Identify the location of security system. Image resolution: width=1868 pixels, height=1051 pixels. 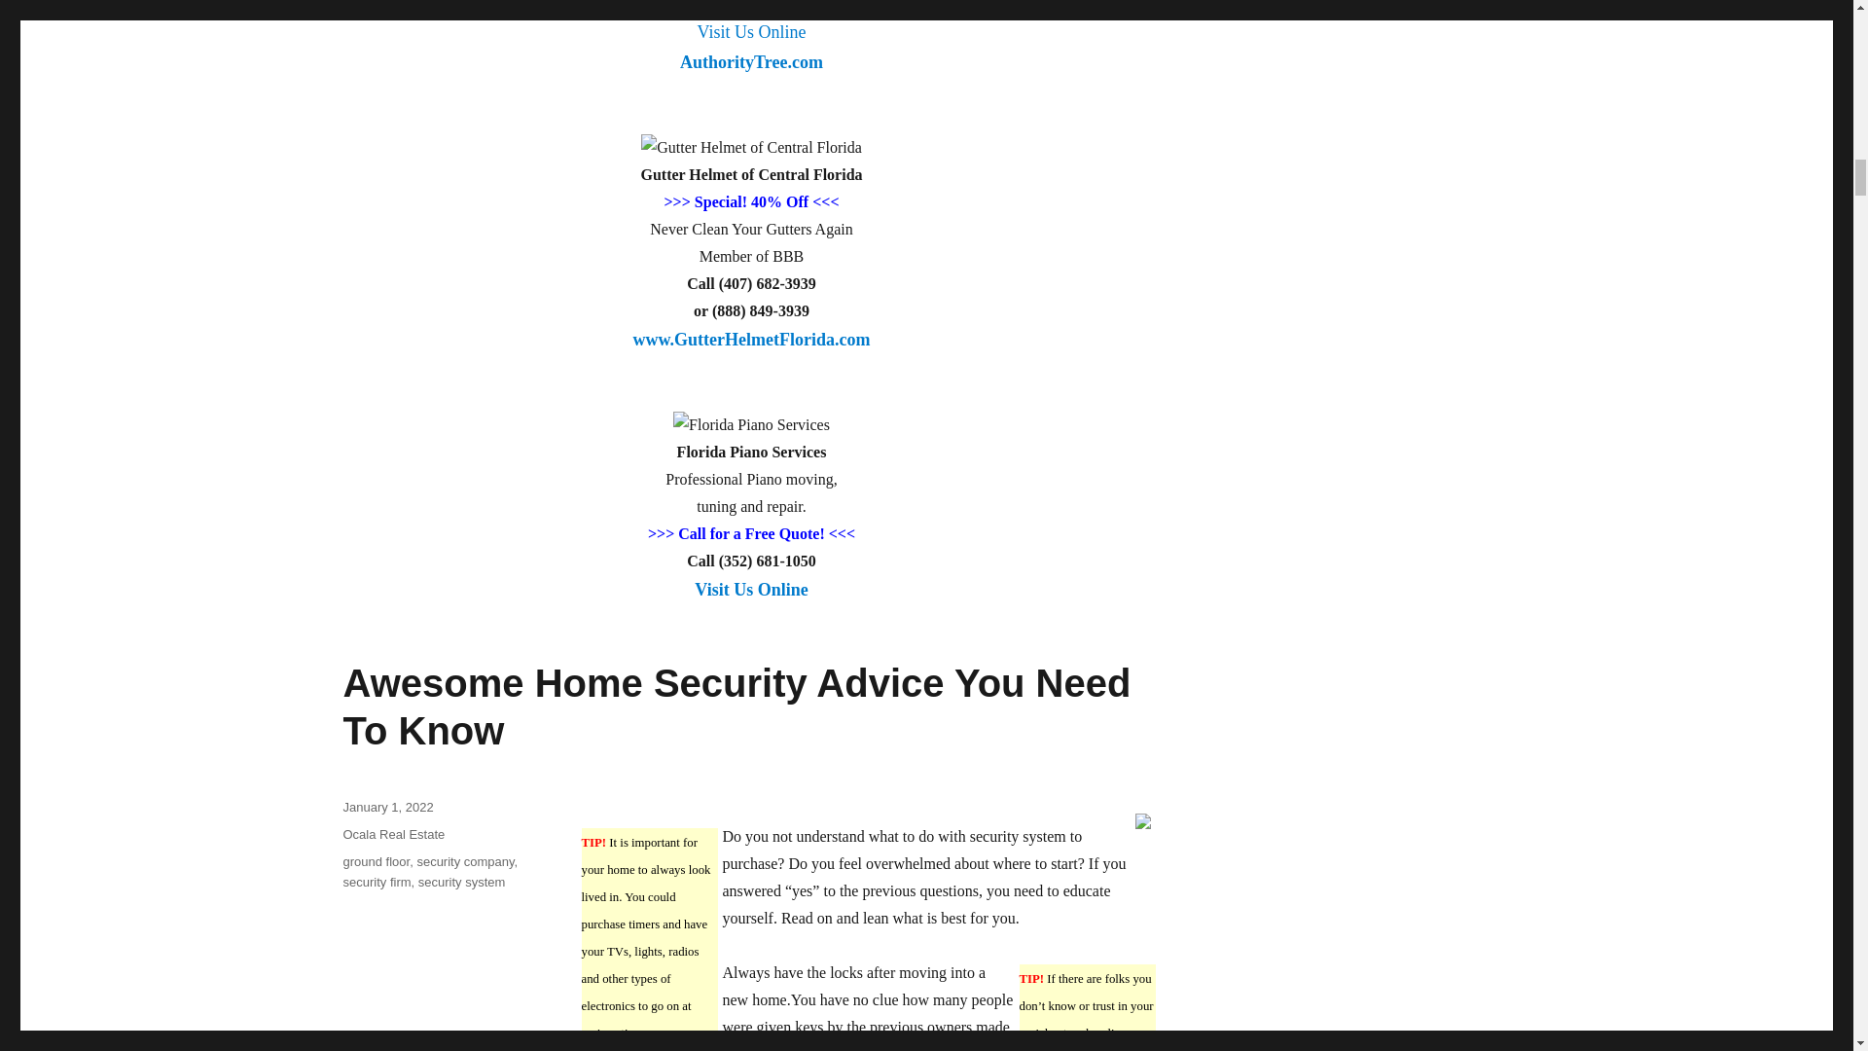
(462, 882).